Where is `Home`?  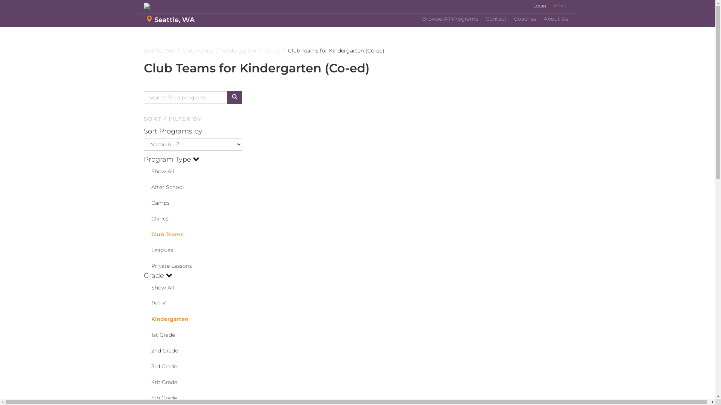 Home is located at coordinates (177, 6).